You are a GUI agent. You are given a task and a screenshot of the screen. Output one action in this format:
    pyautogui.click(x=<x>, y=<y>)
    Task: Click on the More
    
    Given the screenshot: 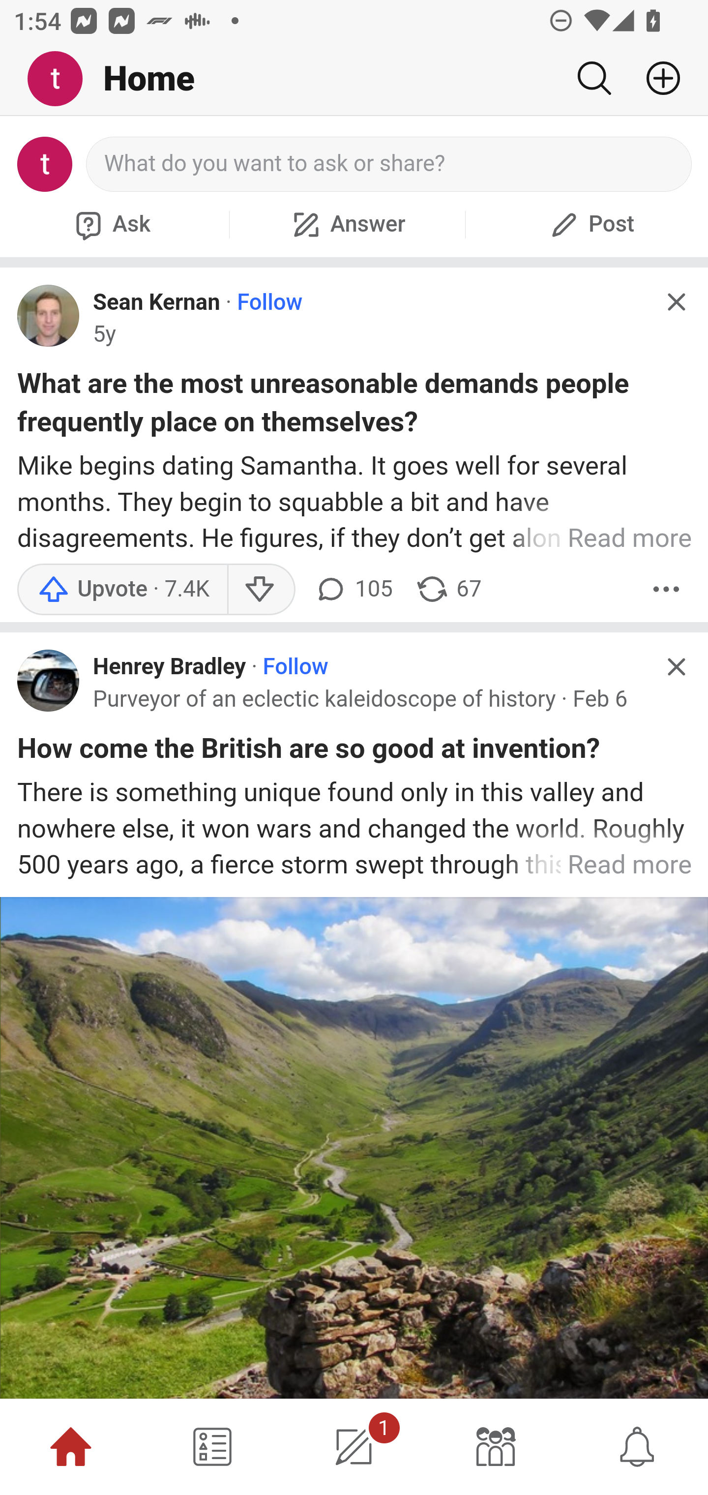 What is the action you would take?
    pyautogui.click(x=666, y=589)
    